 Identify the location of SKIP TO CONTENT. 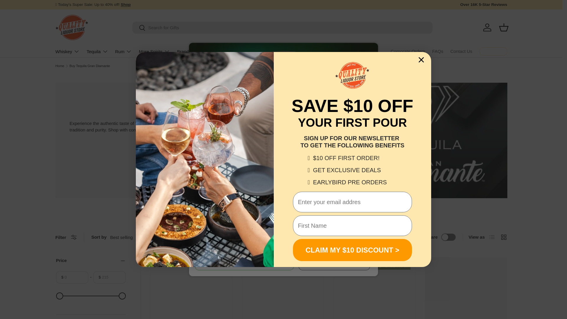
(27, 8).